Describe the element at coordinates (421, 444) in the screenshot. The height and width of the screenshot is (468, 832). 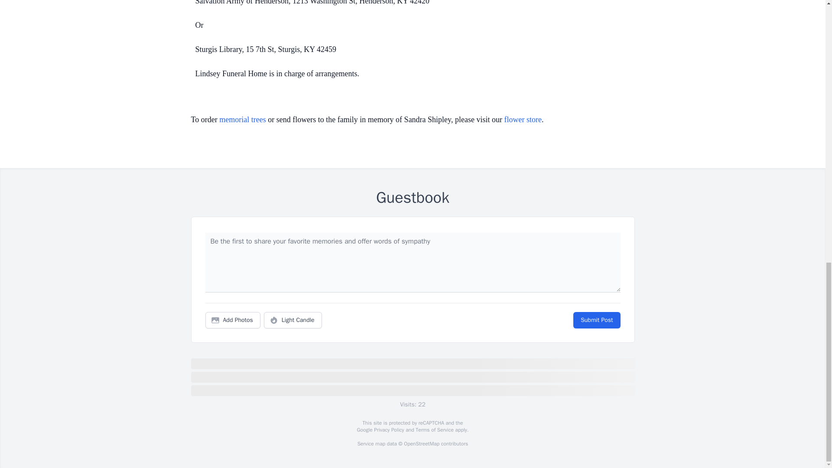
I see `OpenStreetMap` at that location.